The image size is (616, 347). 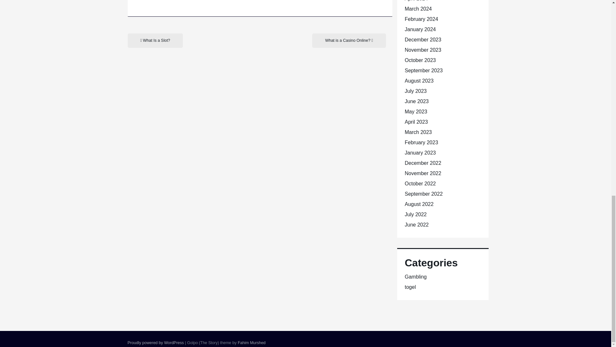 I want to click on February 2023, so click(x=421, y=143).